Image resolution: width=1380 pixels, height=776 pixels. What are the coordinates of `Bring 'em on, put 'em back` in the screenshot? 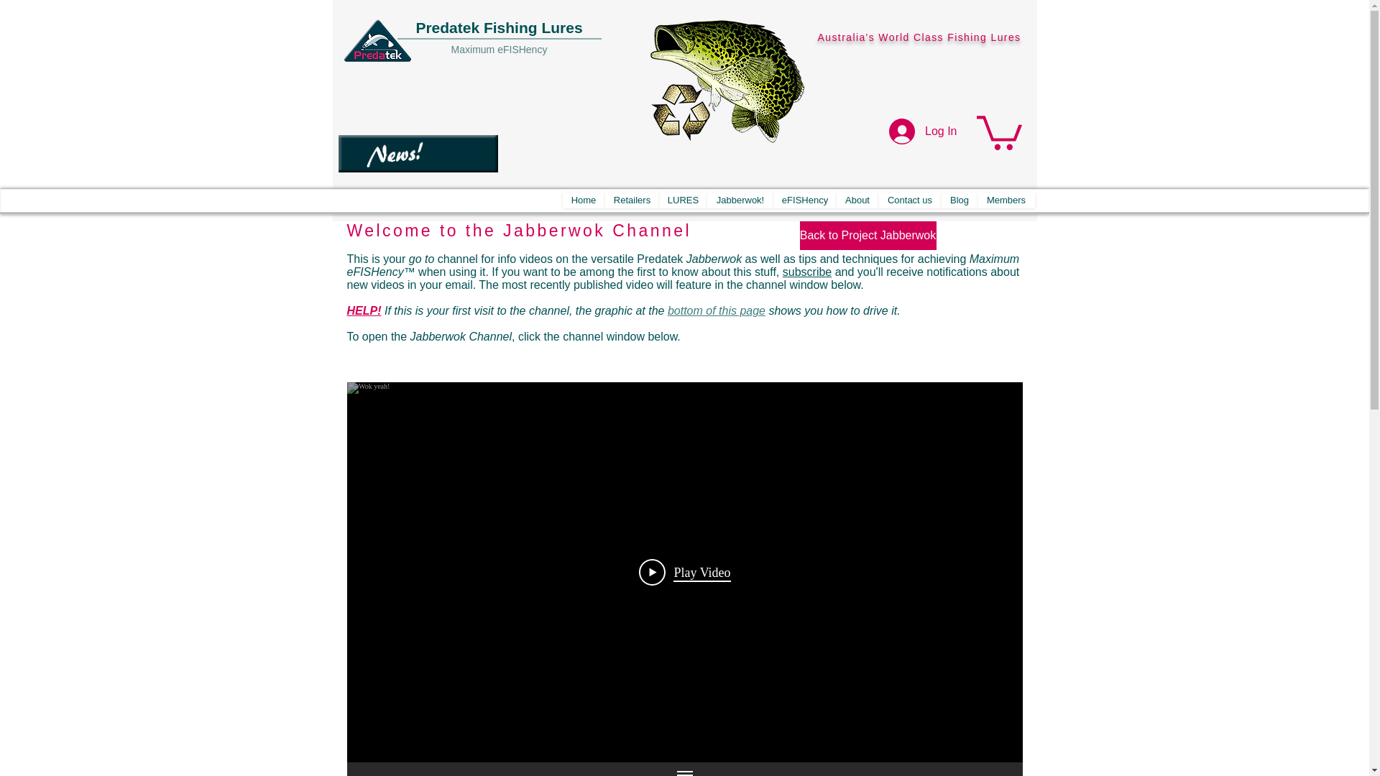 It's located at (727, 79).